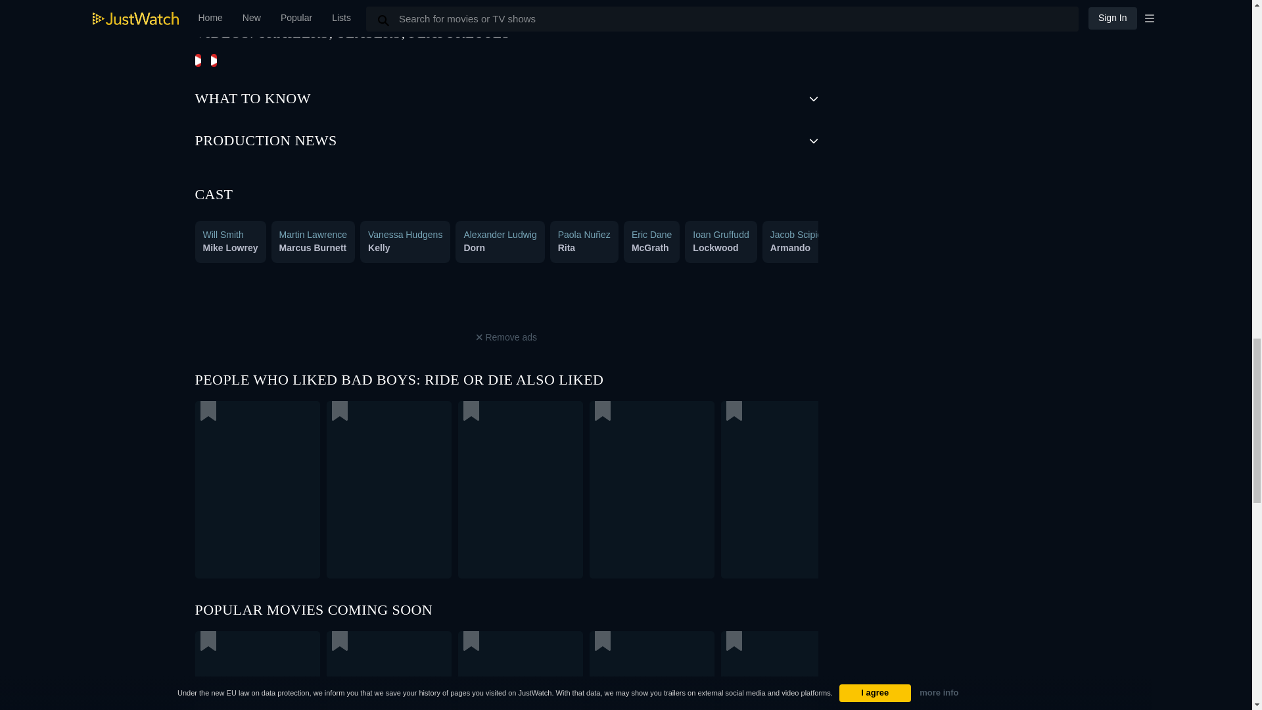 This screenshot has width=1262, height=710. What do you see at coordinates (960, 247) in the screenshot?
I see `Theresa Burnett` at bounding box center [960, 247].